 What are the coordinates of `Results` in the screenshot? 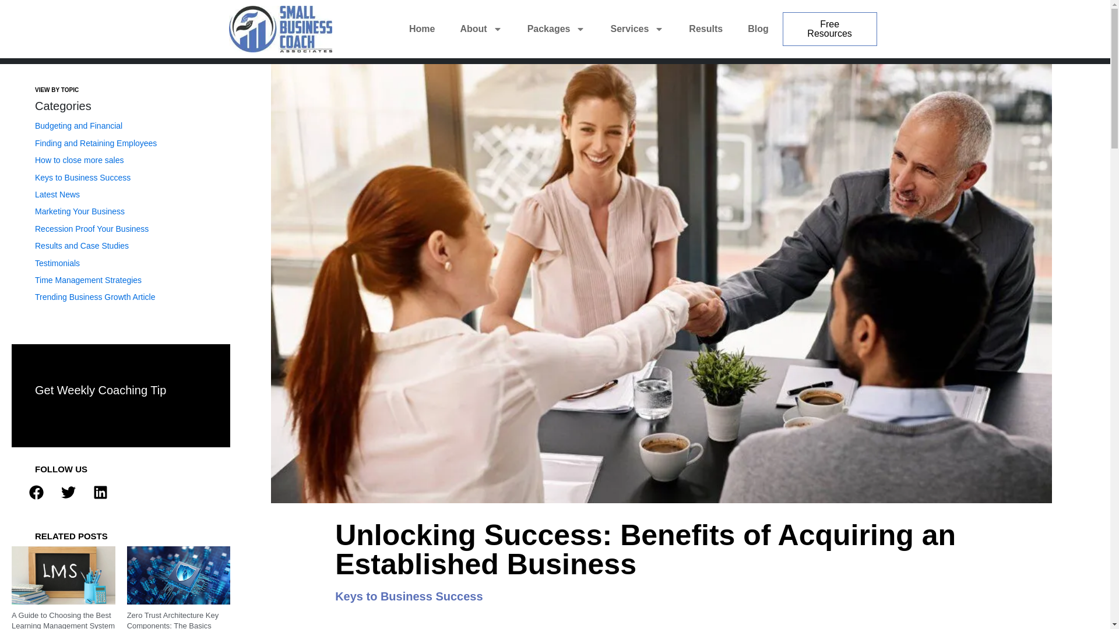 It's located at (706, 29).